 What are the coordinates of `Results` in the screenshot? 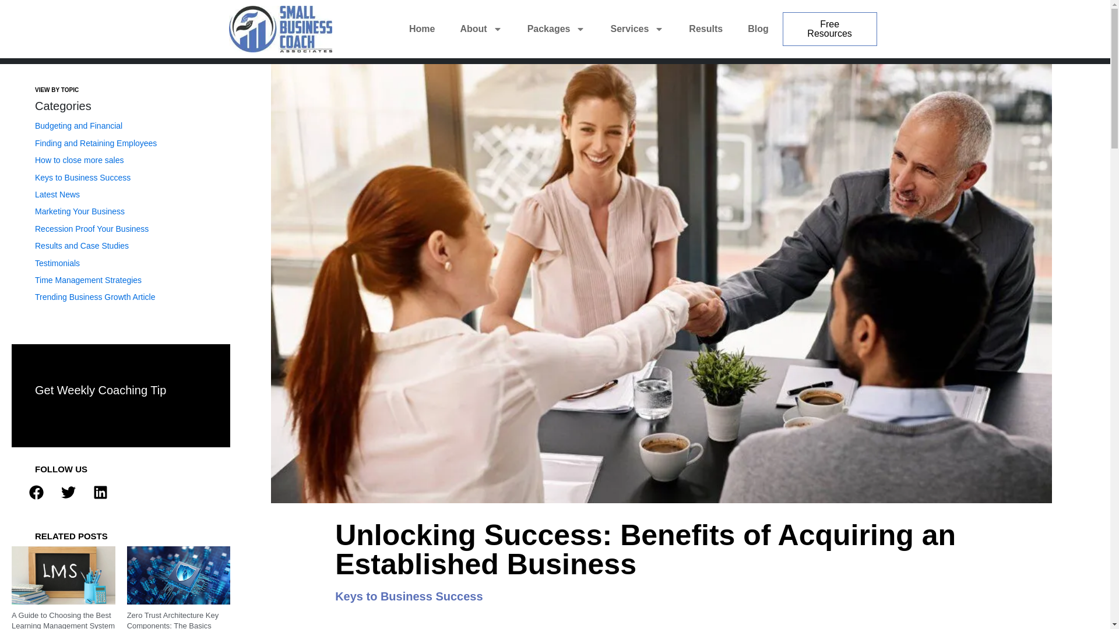 It's located at (706, 29).